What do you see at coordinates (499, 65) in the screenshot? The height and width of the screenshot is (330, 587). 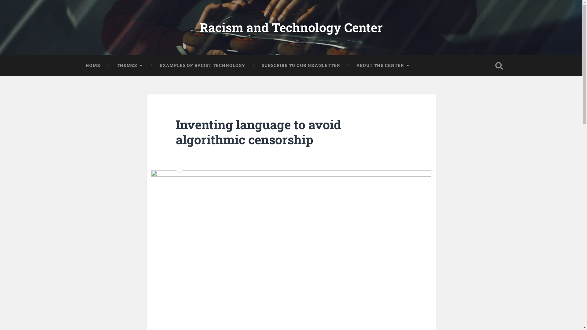 I see `Open Search` at bounding box center [499, 65].